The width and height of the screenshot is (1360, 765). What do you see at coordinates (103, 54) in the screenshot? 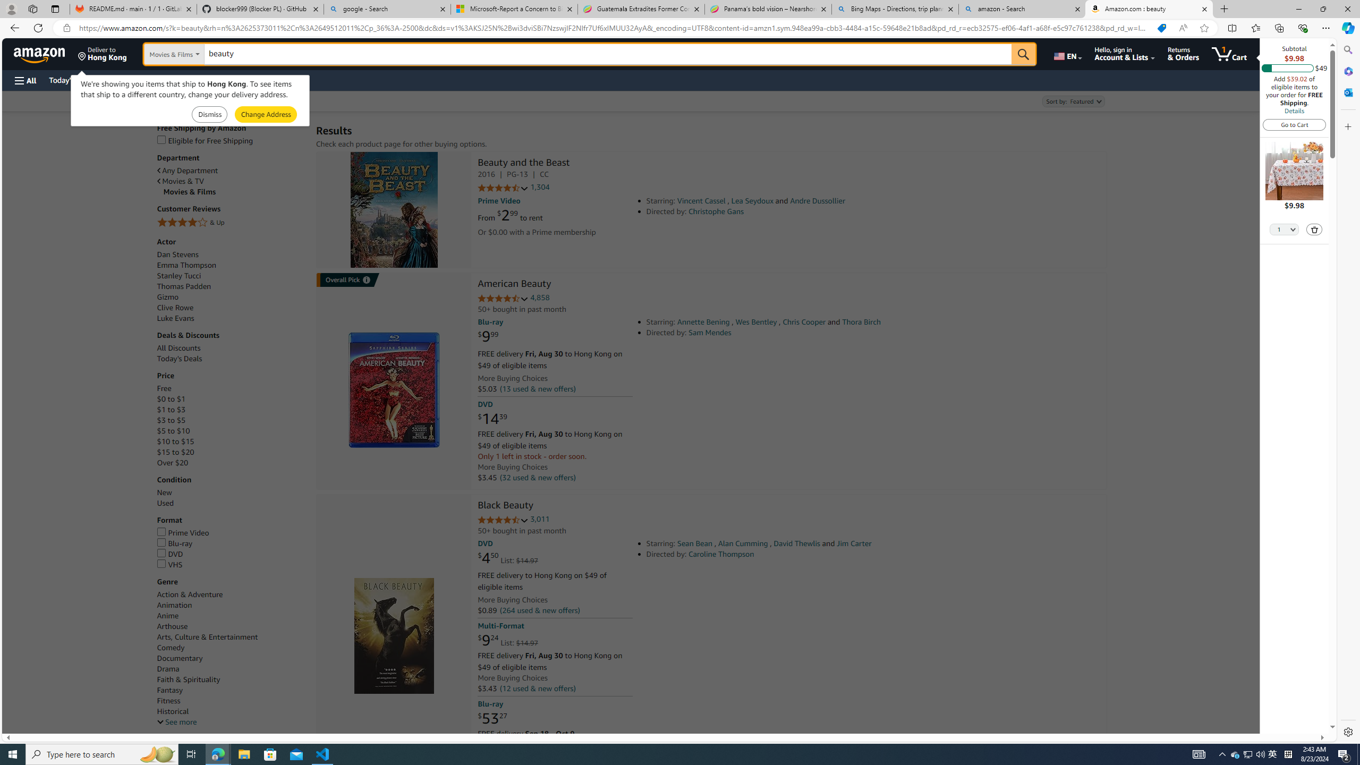
I see `Deliver to Hong Kong` at bounding box center [103, 54].